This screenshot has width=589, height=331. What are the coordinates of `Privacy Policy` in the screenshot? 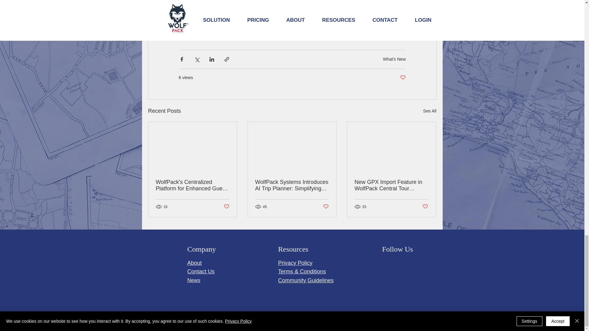 It's located at (295, 263).